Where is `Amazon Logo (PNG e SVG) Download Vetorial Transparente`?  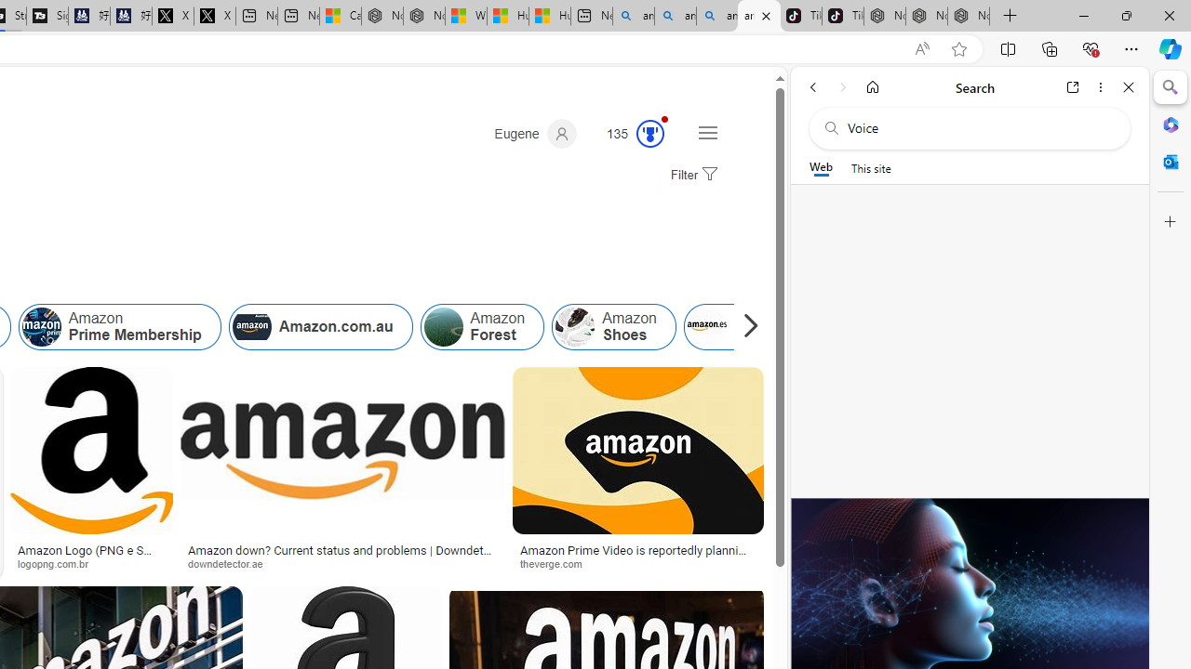 Amazon Logo (PNG e SVG) Download Vetorial Transparente is located at coordinates (91, 556).